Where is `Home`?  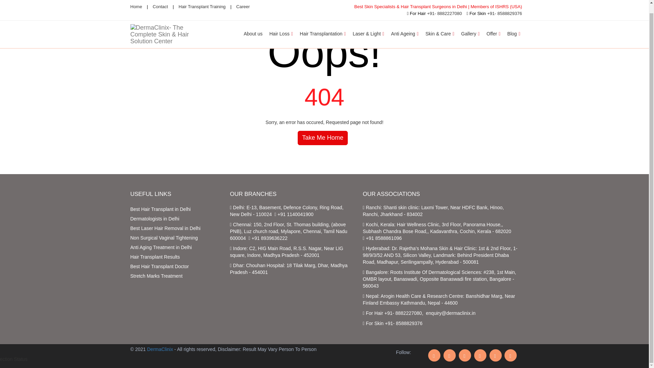 Home is located at coordinates (136, 0).